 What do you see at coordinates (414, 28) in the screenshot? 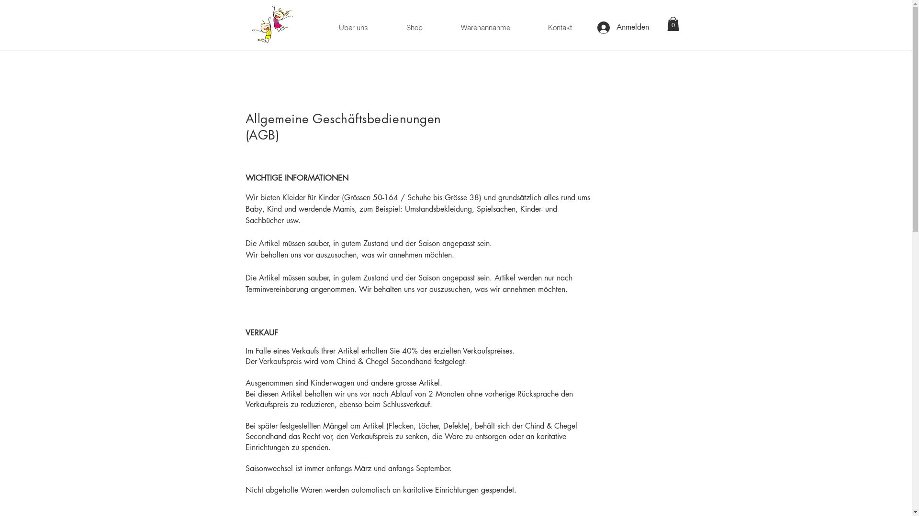
I see `Shop` at bounding box center [414, 28].